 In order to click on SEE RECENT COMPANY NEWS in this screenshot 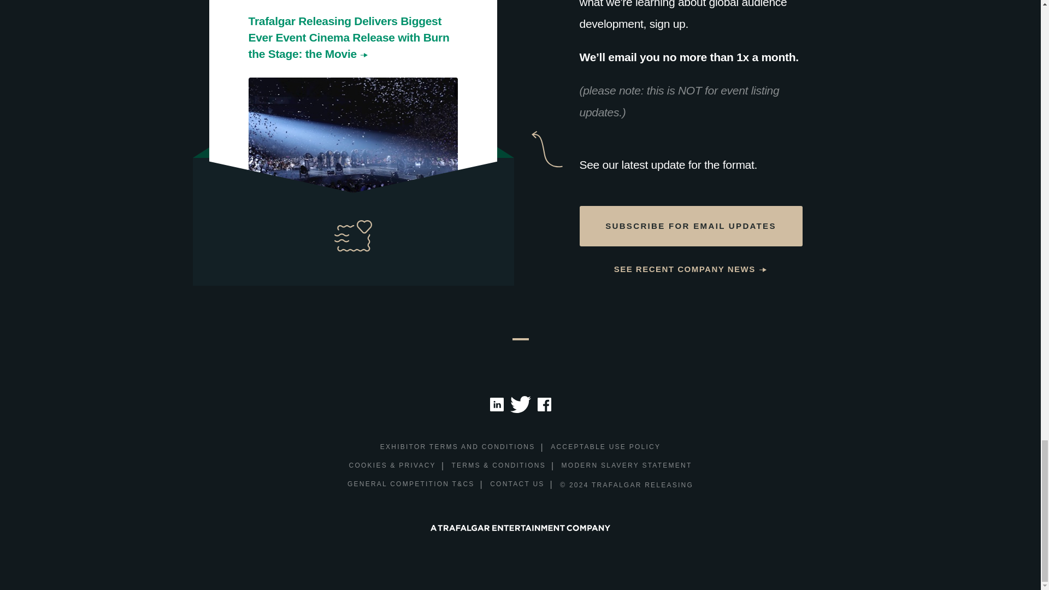, I will do `click(691, 269)`.